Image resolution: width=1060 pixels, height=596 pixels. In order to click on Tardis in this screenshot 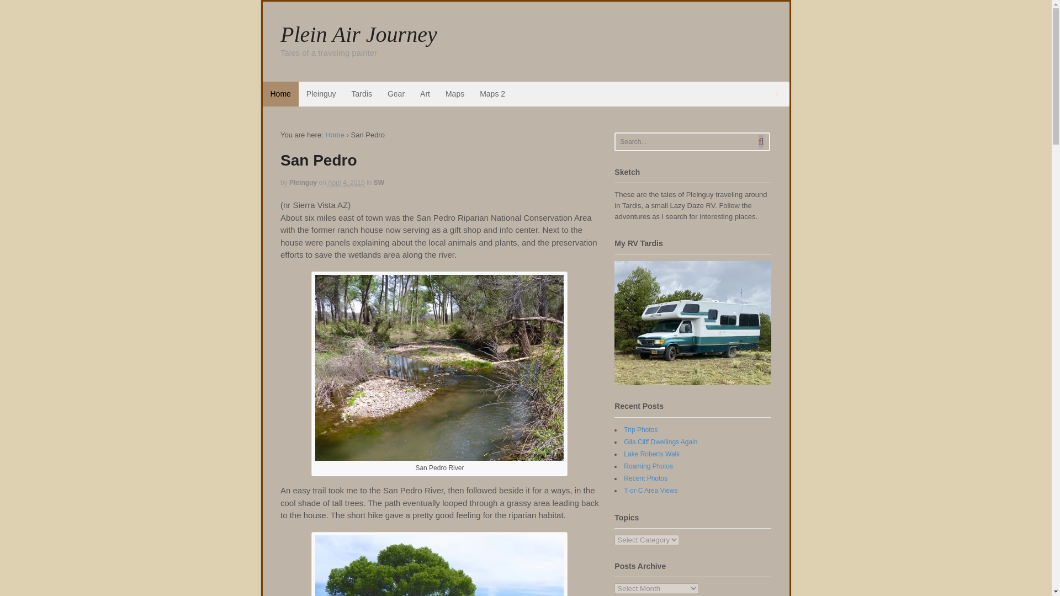, I will do `click(361, 94)`.